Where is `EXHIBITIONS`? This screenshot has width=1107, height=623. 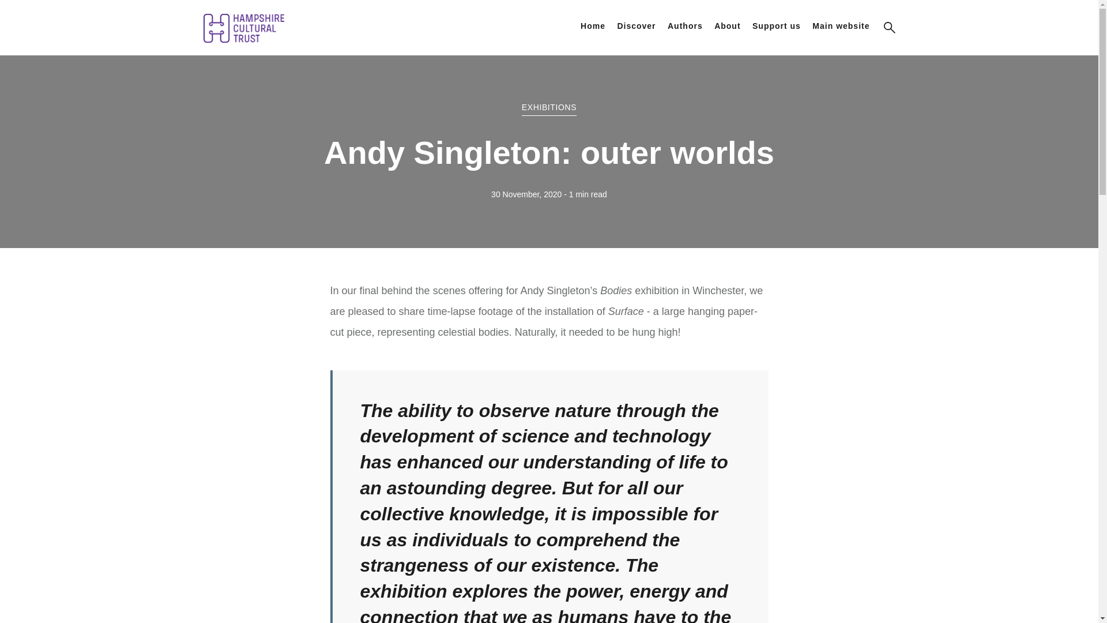
EXHIBITIONS is located at coordinates (549, 107).